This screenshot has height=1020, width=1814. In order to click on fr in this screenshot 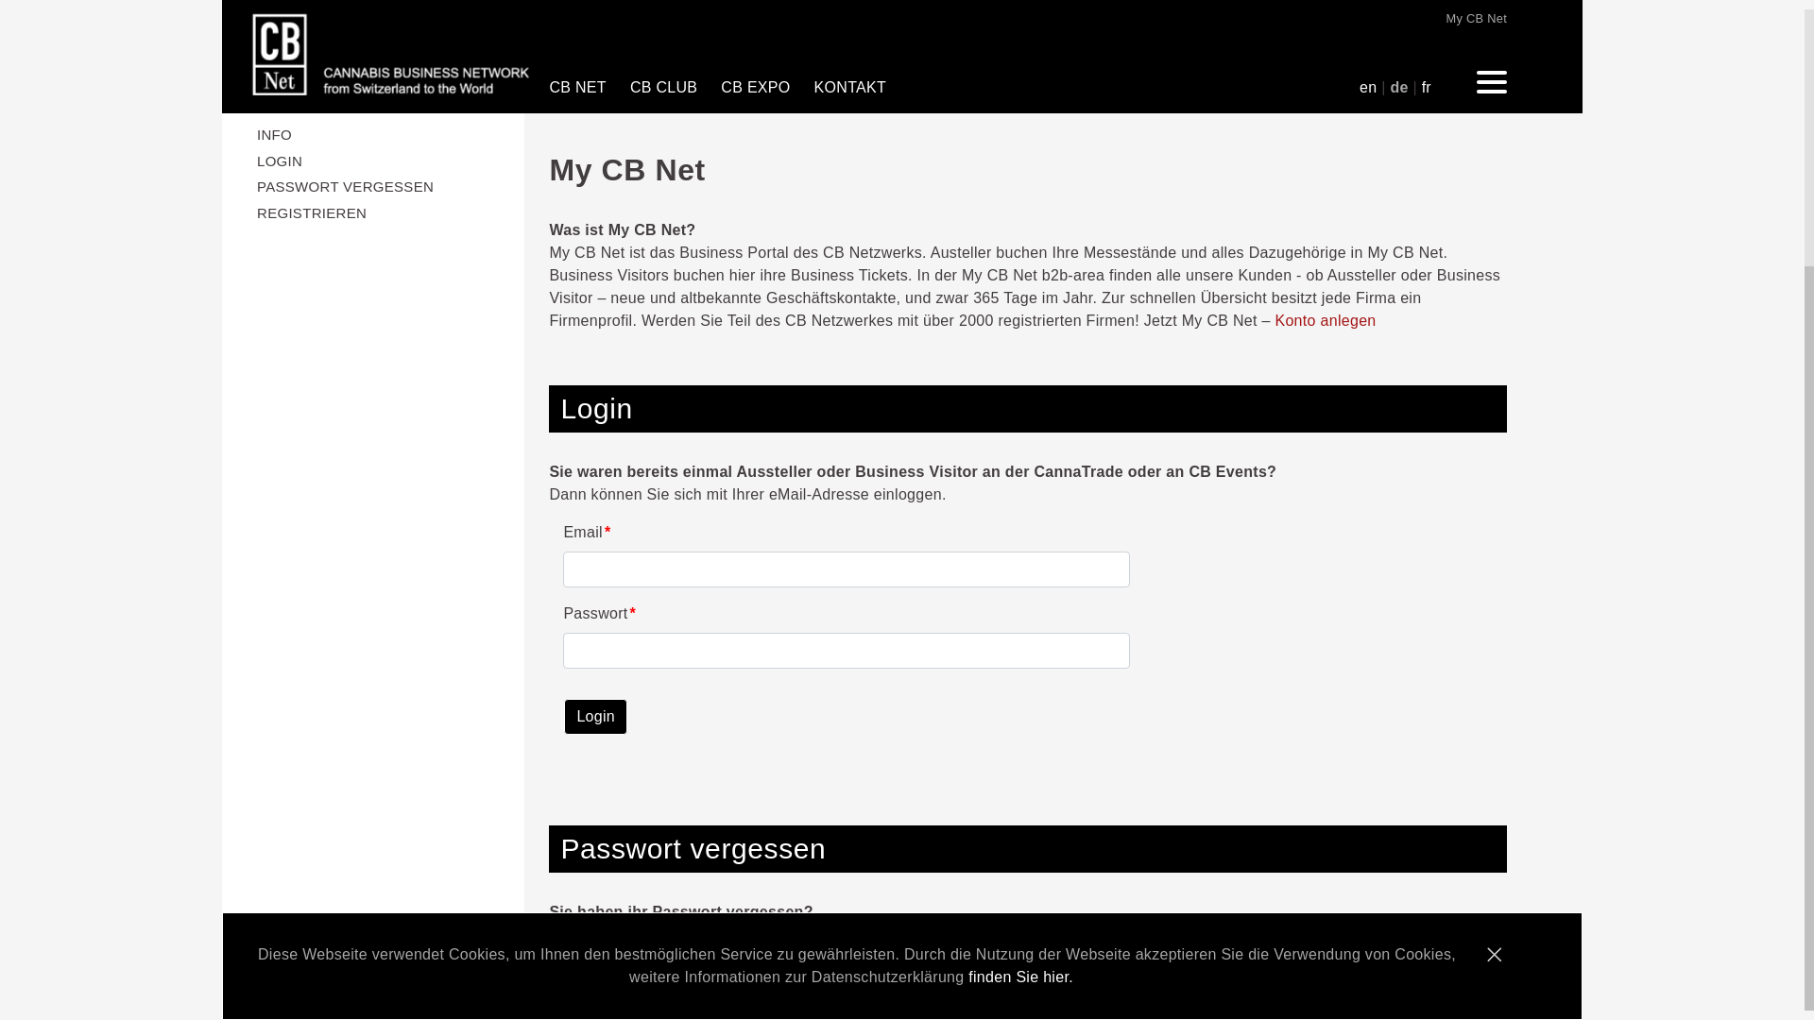, I will do `click(1427, 87)`.